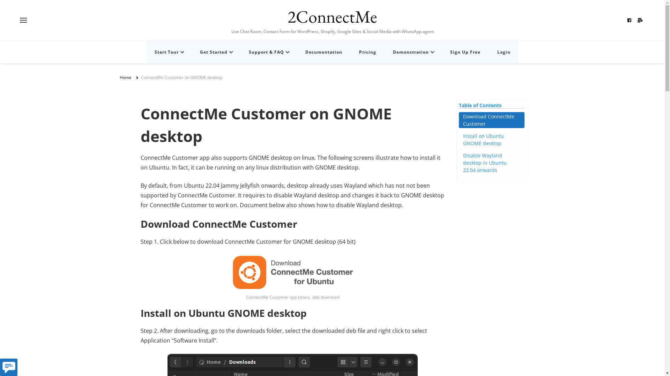 The width and height of the screenshot is (670, 376). What do you see at coordinates (125, 78) in the screenshot?
I see `Home` at bounding box center [125, 78].